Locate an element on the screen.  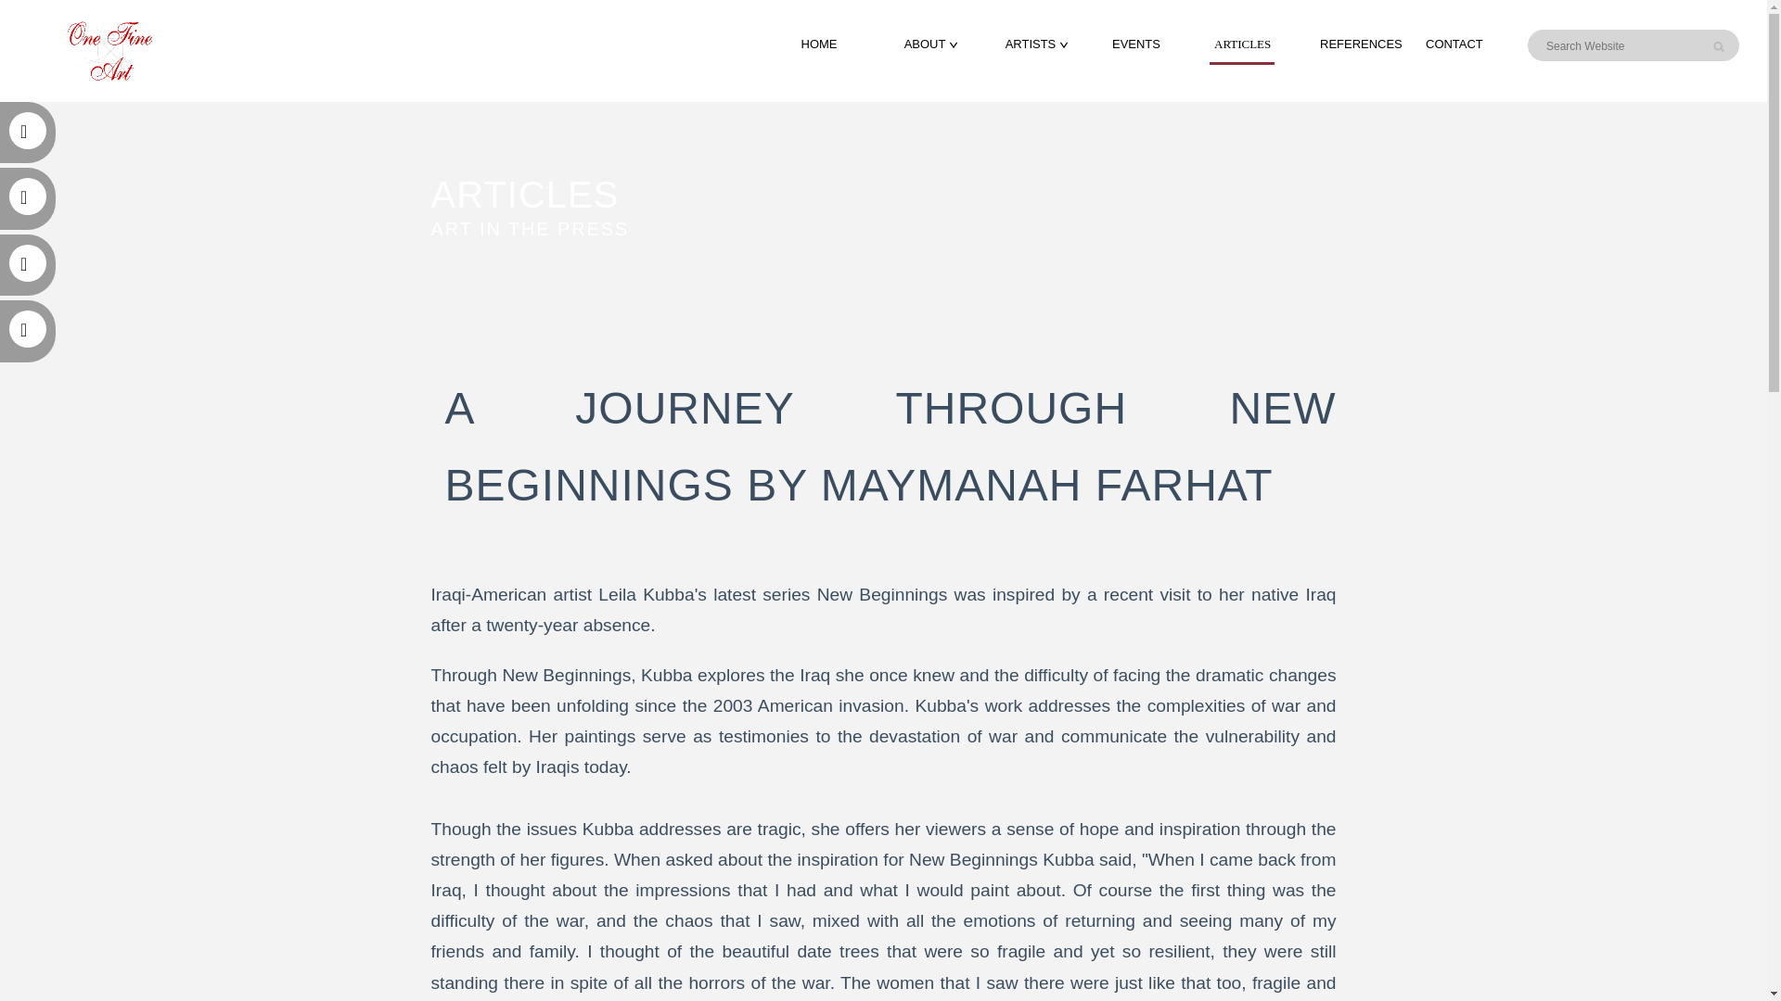
ARTISTS is located at coordinates (1031, 44).